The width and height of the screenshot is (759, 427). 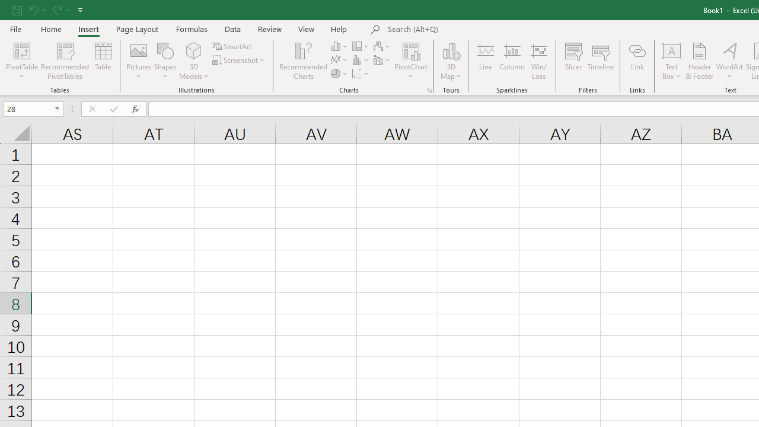 What do you see at coordinates (672, 50) in the screenshot?
I see `Draw Horizontal Text Box` at bounding box center [672, 50].